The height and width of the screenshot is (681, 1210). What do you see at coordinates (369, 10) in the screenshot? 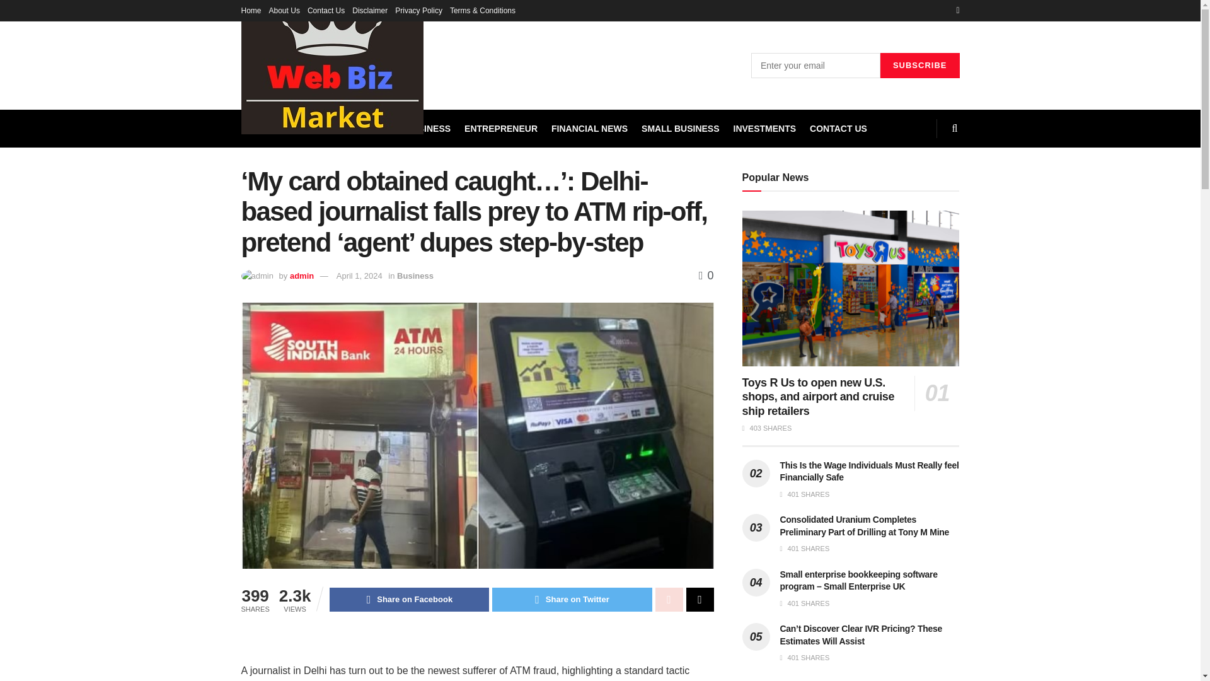
I see `Disclaimer` at bounding box center [369, 10].